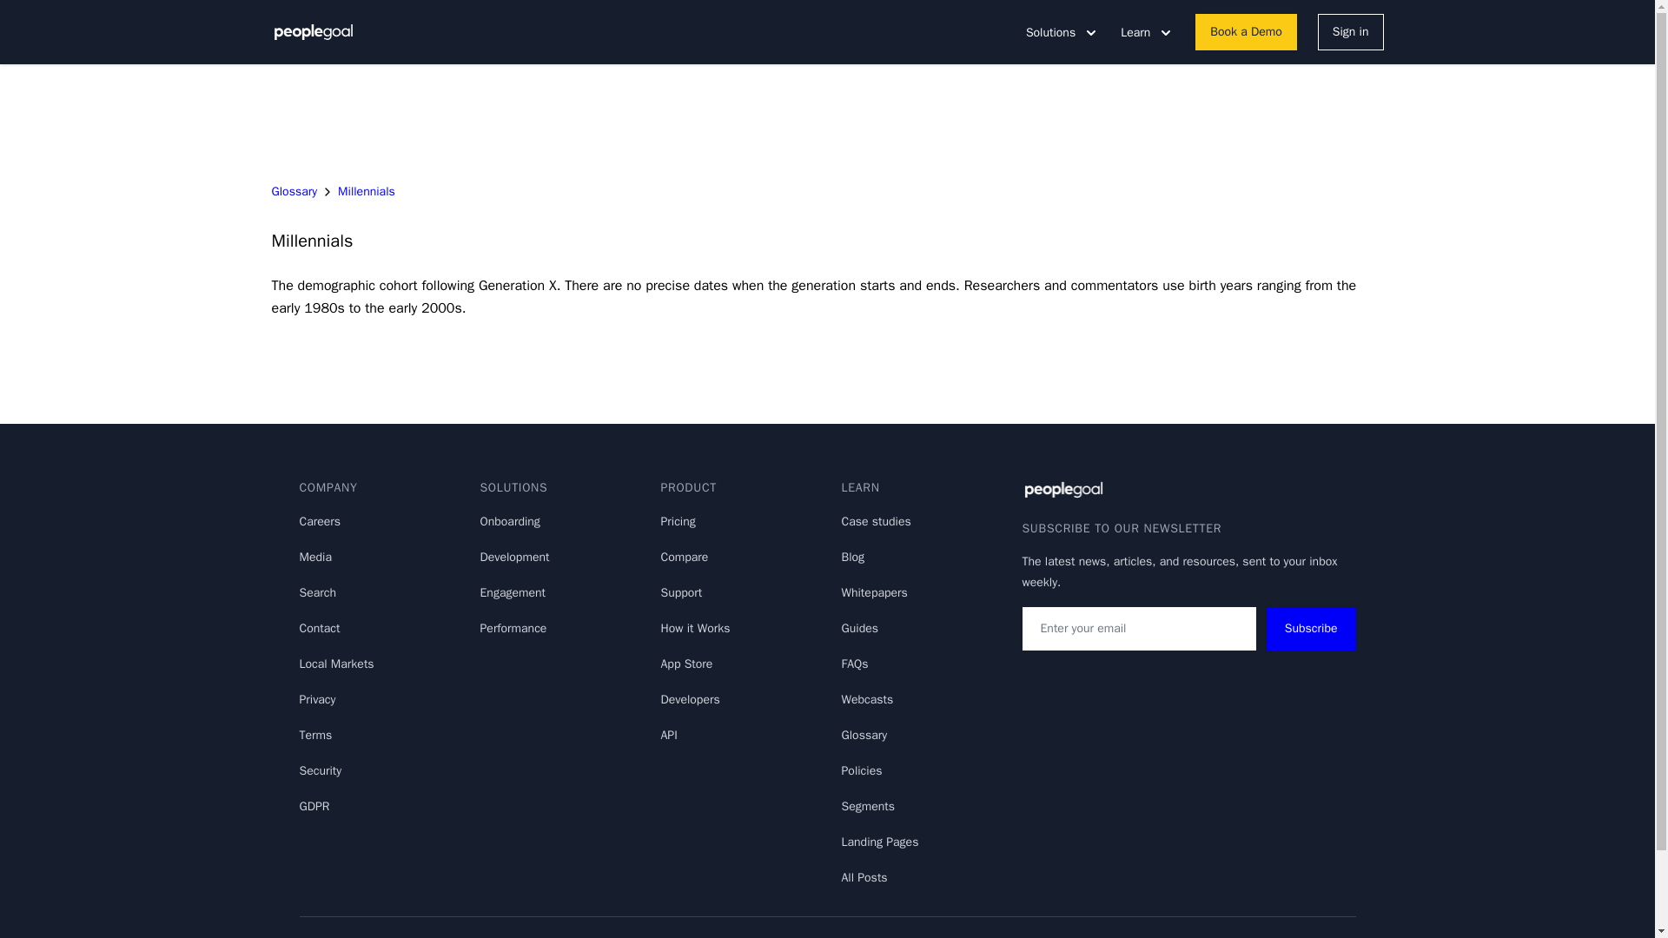 The image size is (1668, 938). Describe the element at coordinates (316, 700) in the screenshot. I see `Privacy` at that location.